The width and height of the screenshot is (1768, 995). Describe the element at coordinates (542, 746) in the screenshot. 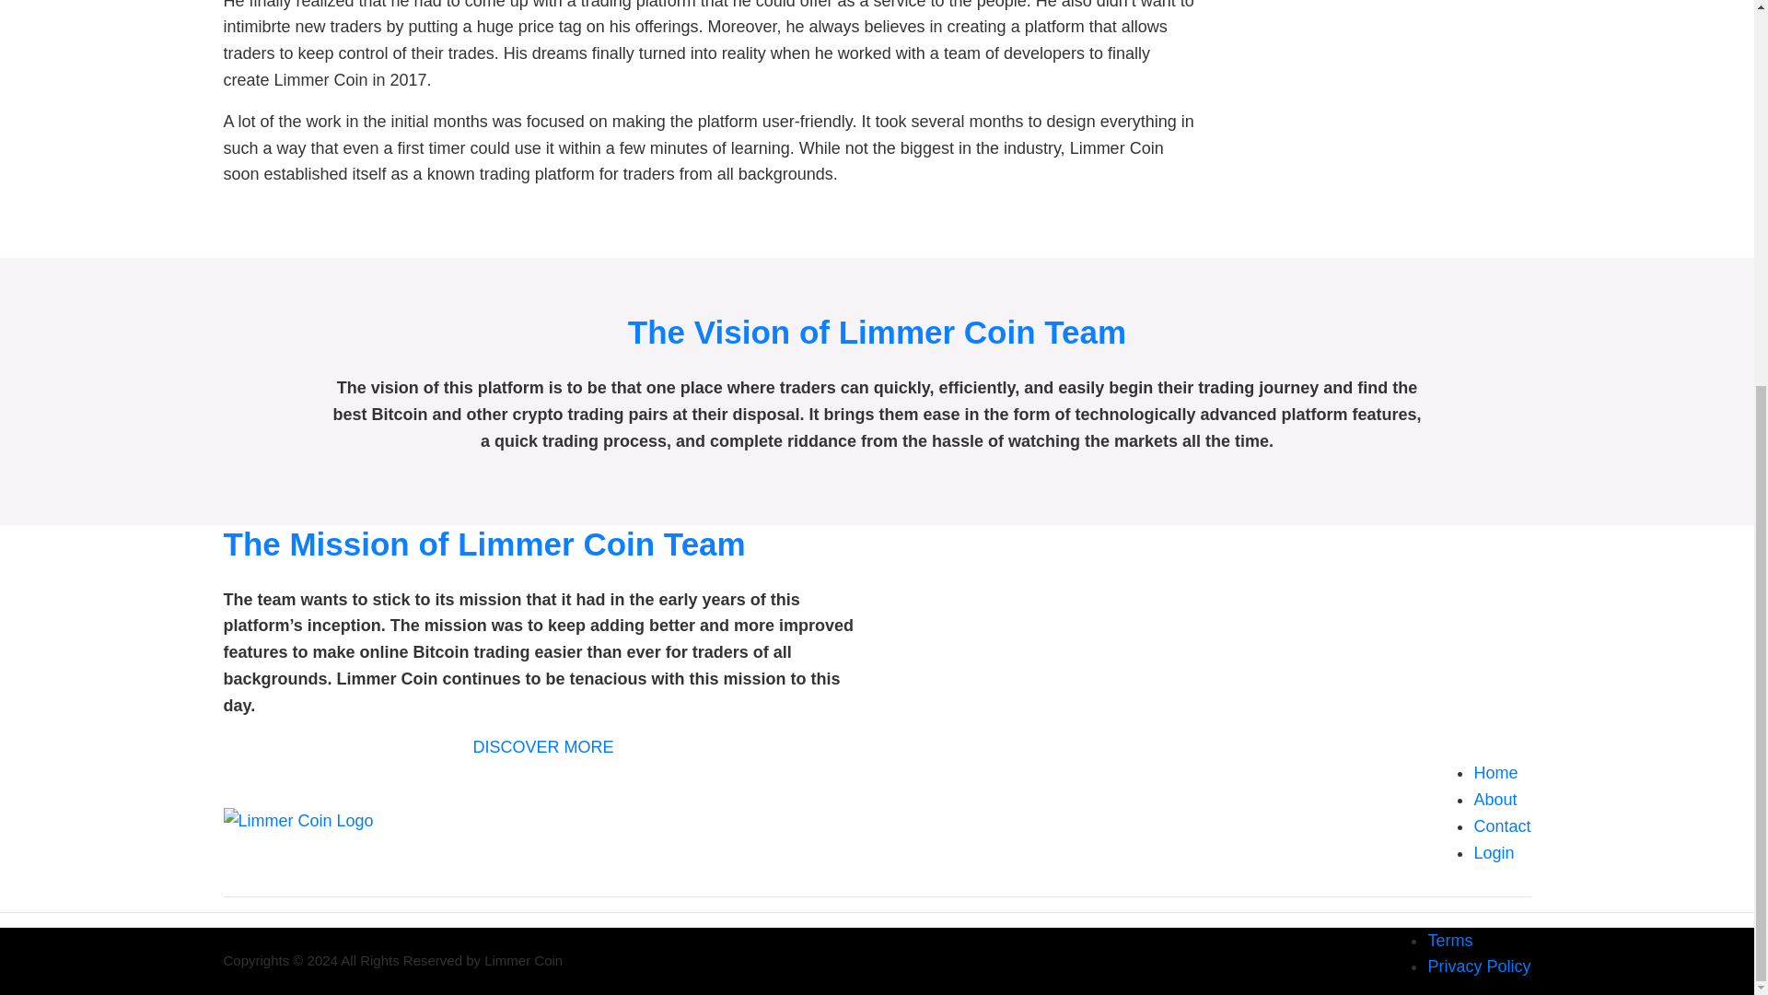

I see `DISCOVER MORE` at that location.